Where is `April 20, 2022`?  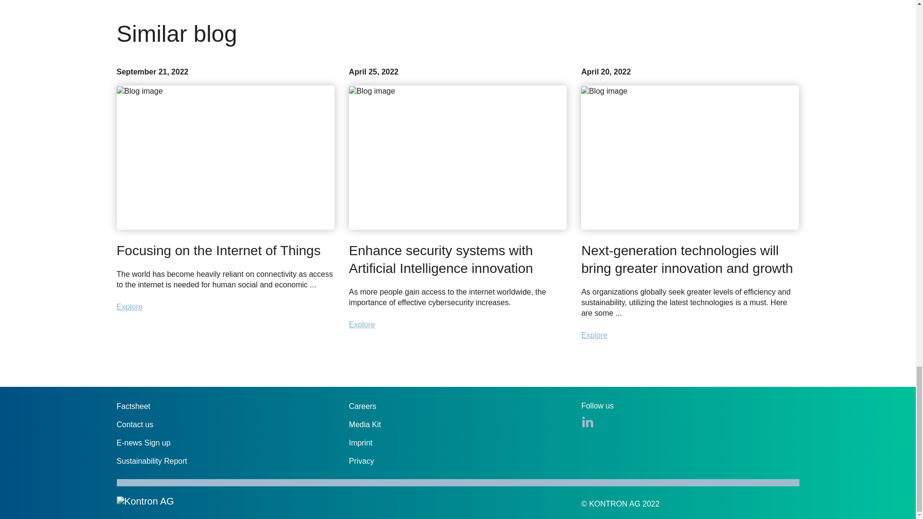
April 20, 2022 is located at coordinates (690, 149).